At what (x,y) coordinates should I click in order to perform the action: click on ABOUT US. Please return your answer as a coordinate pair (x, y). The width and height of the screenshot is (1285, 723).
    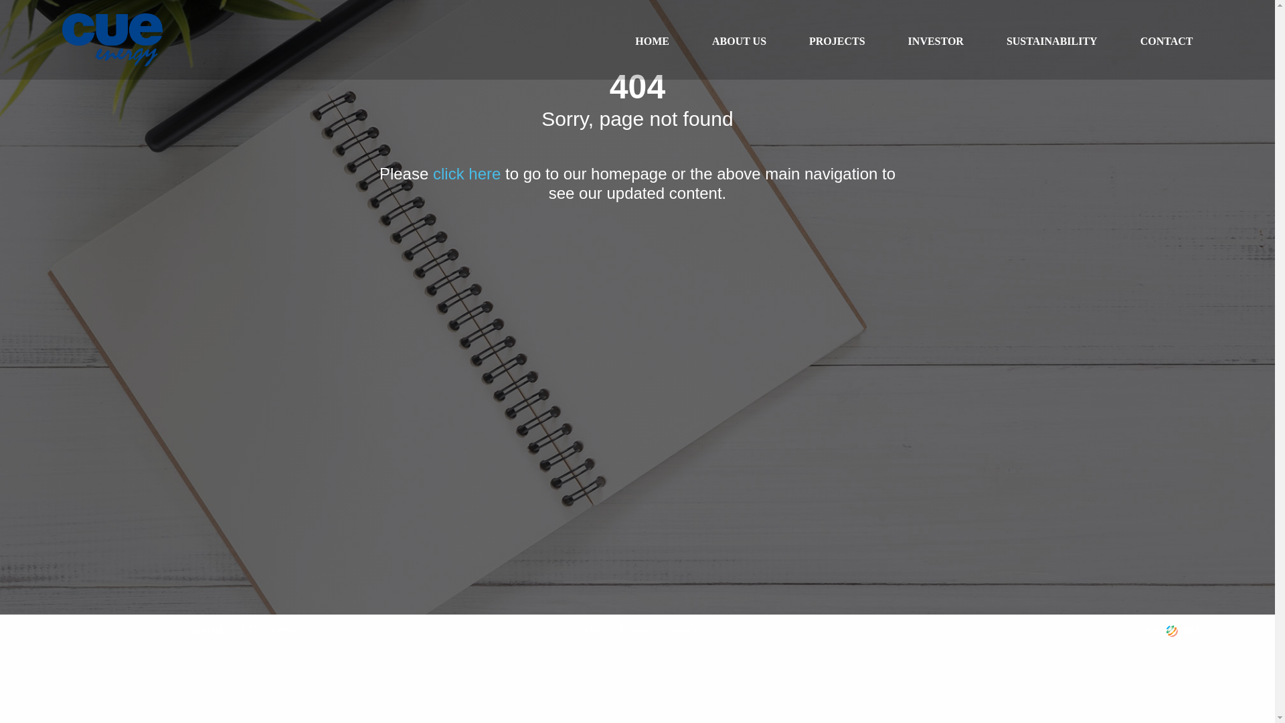
    Looking at the image, I should click on (739, 42).